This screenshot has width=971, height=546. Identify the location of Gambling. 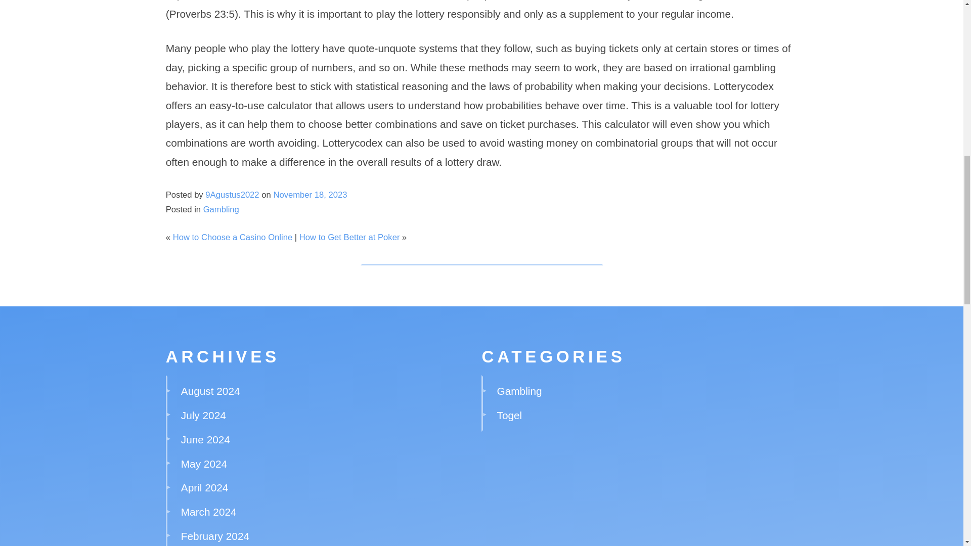
(519, 391).